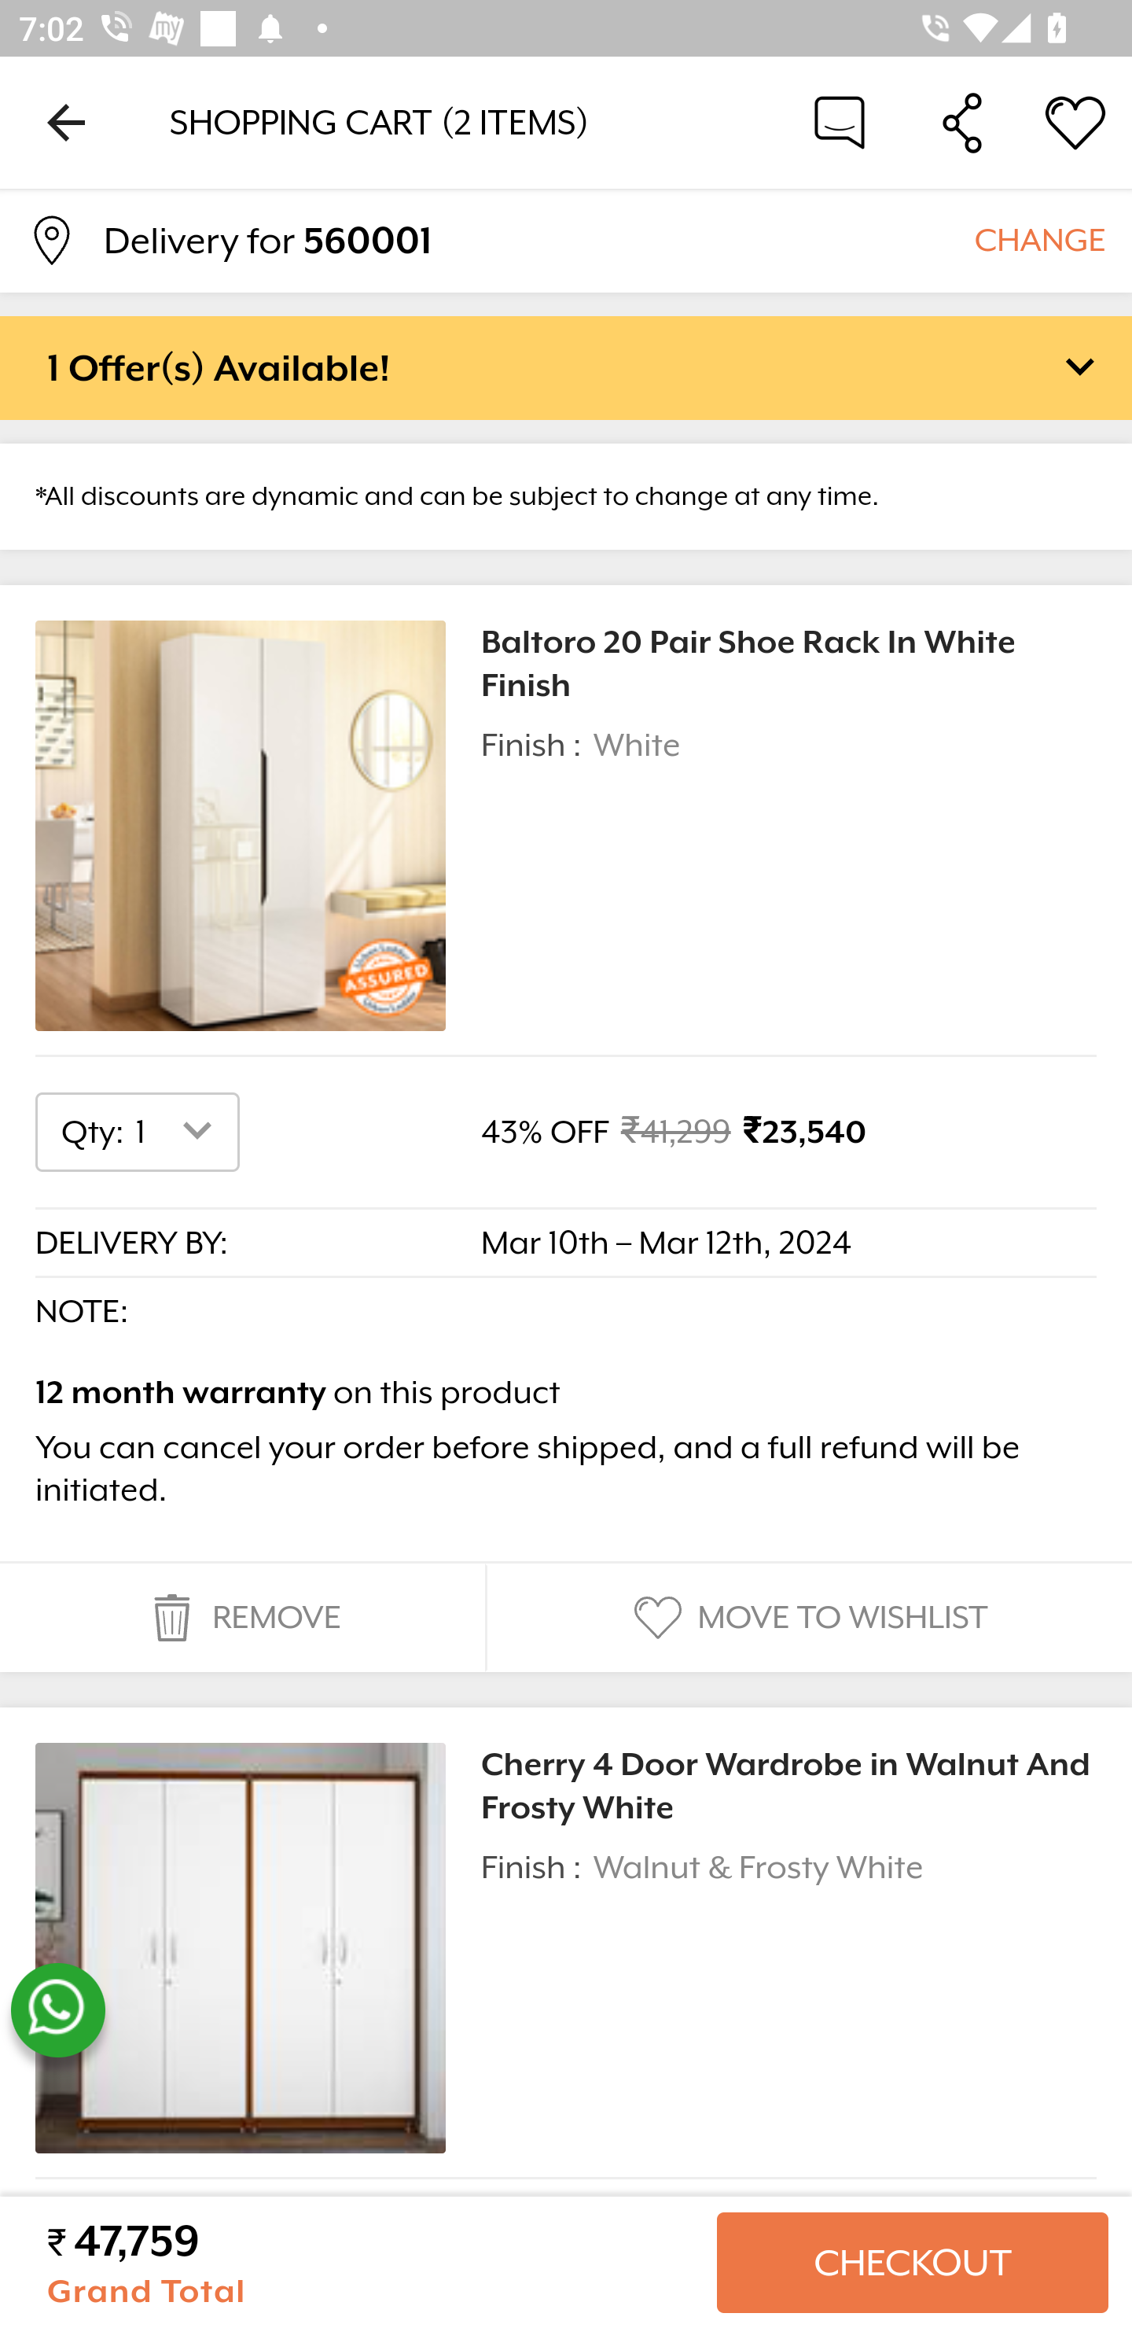  What do you see at coordinates (179, 1131) in the screenshot?
I see `1` at bounding box center [179, 1131].